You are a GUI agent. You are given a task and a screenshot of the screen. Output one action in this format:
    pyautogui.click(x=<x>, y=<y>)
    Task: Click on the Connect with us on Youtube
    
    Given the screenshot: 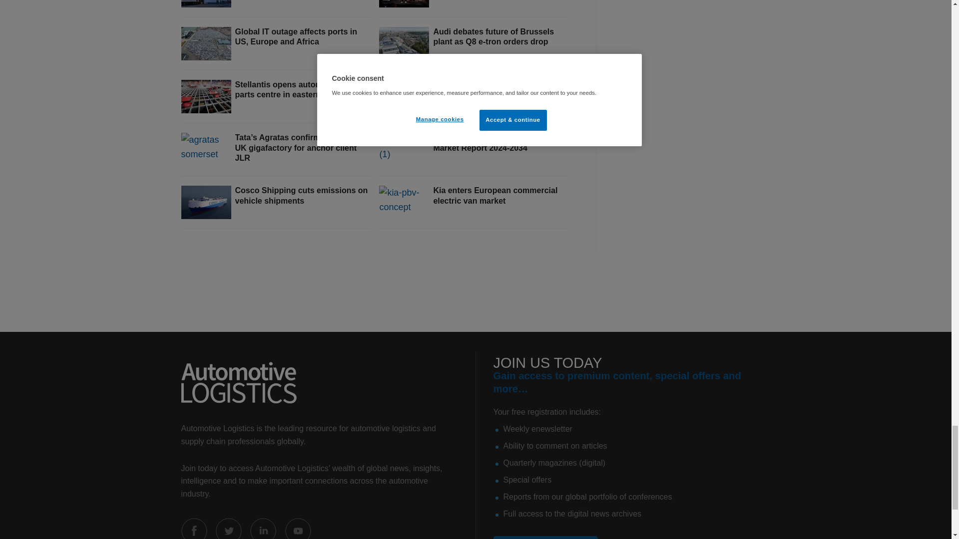 What is the action you would take?
    pyautogui.click(x=298, y=528)
    